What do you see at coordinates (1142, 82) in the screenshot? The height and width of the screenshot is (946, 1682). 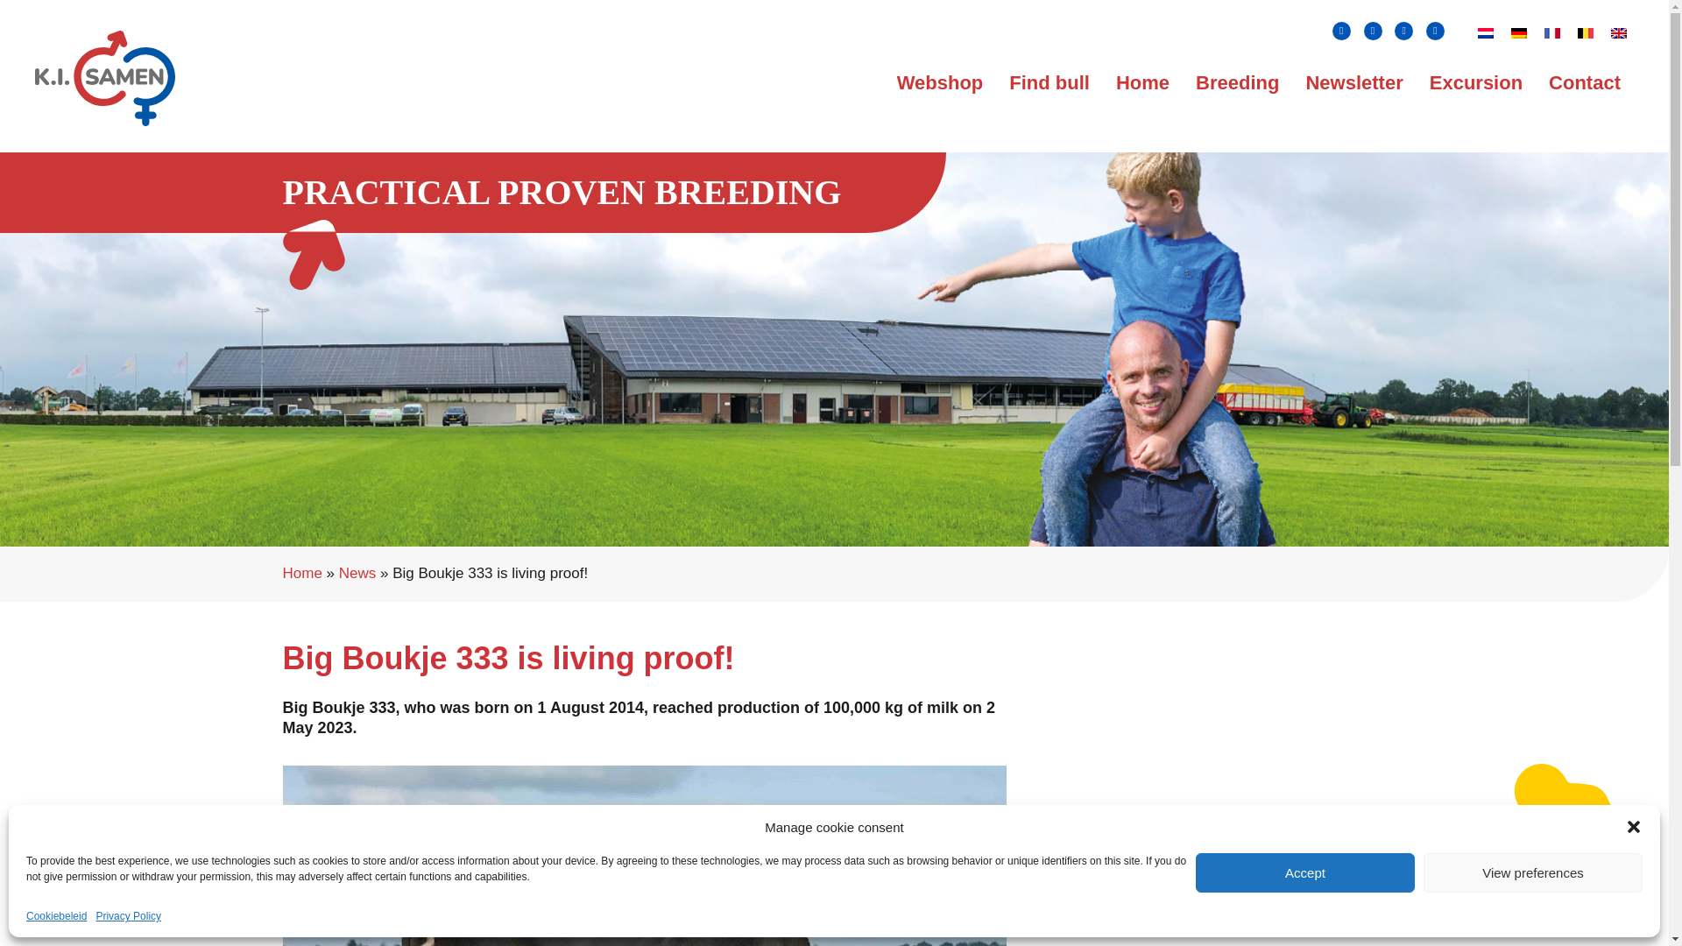 I see `Home` at bounding box center [1142, 82].